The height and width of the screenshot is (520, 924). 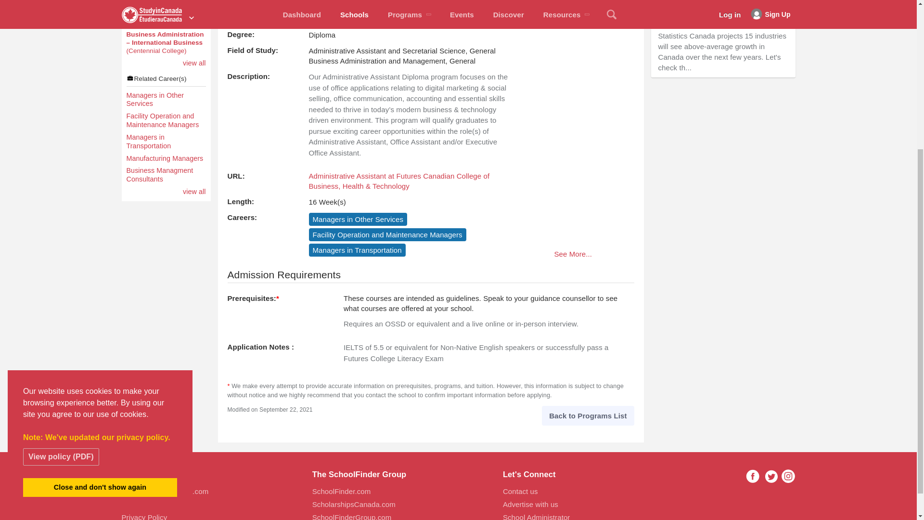 I want to click on Advertisement, so click(x=722, y=144).